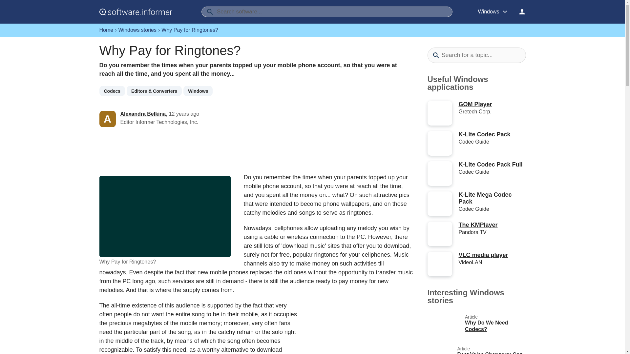 This screenshot has height=354, width=630. What do you see at coordinates (358, 330) in the screenshot?
I see `Advertisement` at bounding box center [358, 330].